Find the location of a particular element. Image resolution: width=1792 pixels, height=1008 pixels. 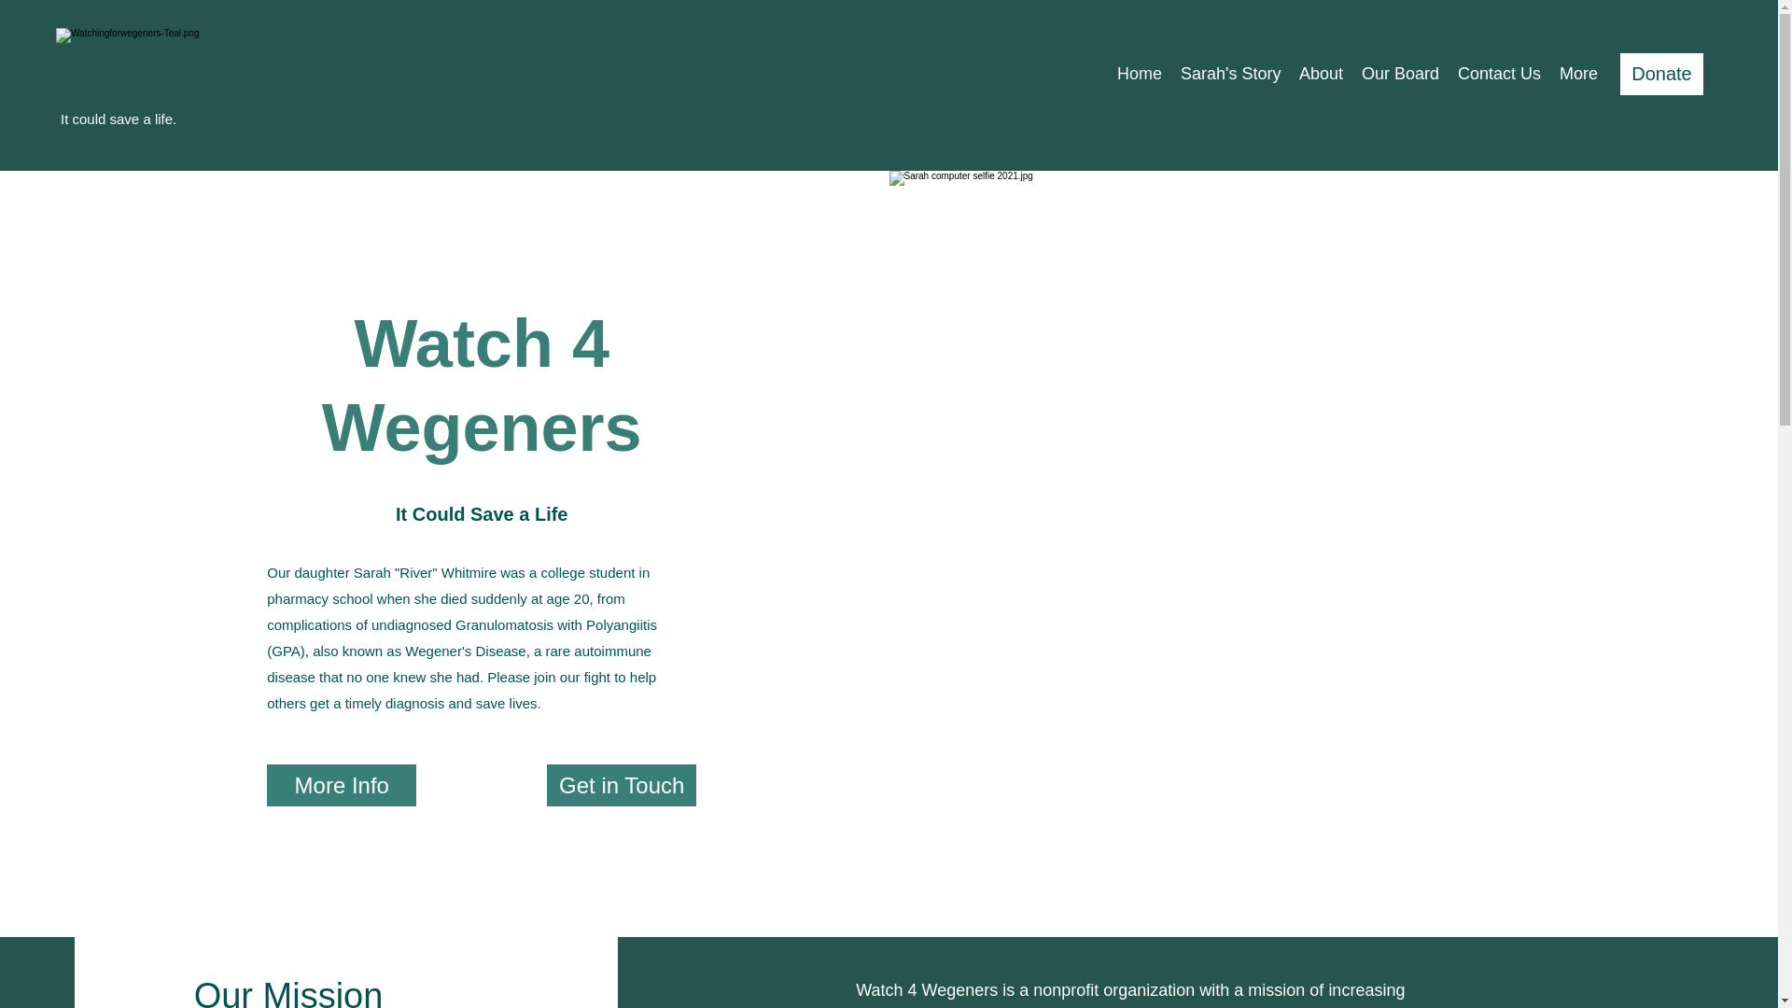

Donate is located at coordinates (1661, 74).